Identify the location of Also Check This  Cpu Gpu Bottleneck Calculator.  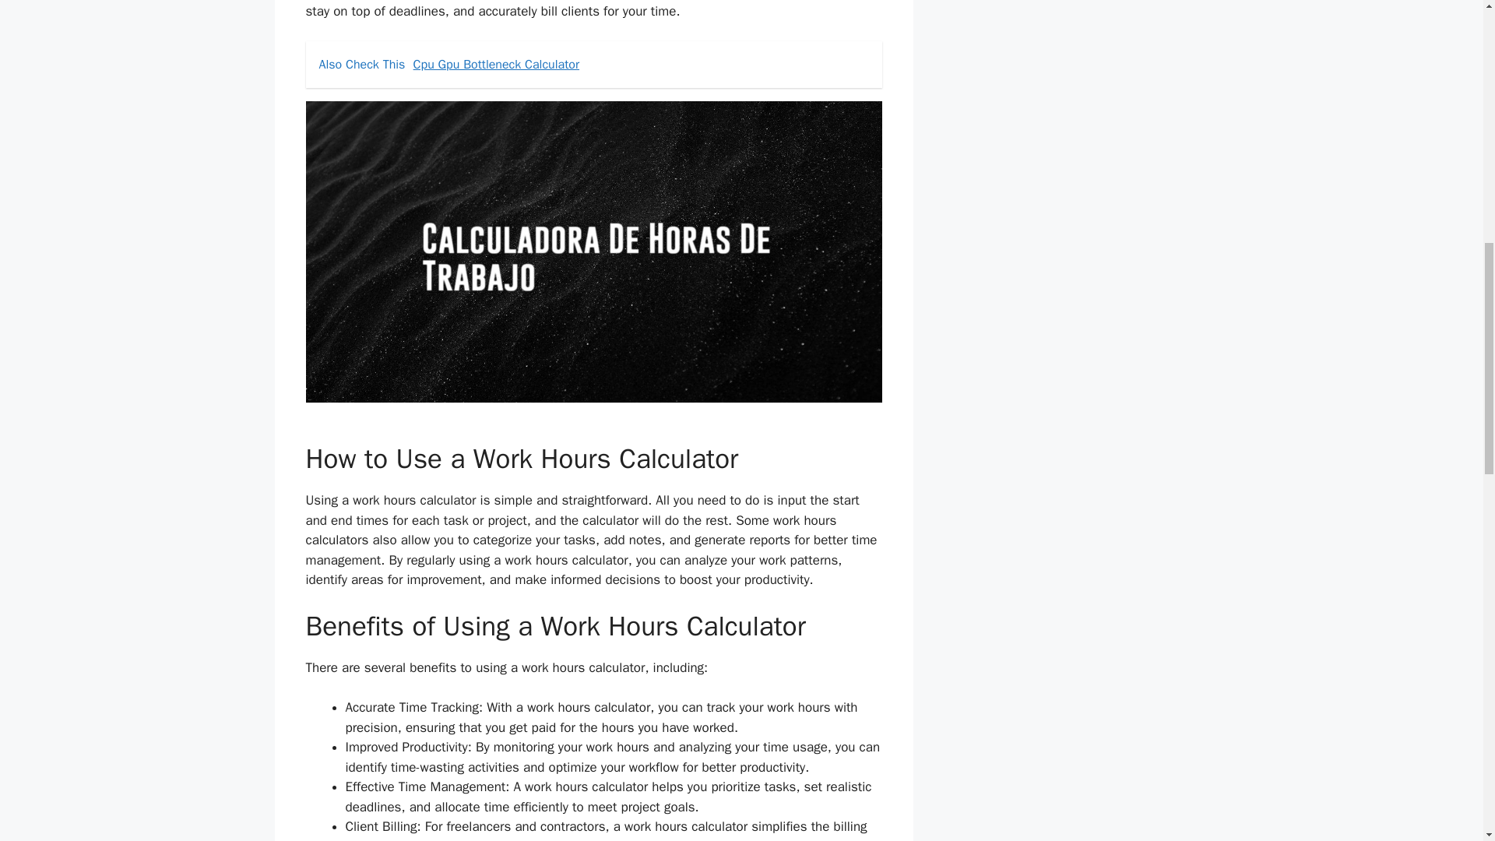
(593, 64).